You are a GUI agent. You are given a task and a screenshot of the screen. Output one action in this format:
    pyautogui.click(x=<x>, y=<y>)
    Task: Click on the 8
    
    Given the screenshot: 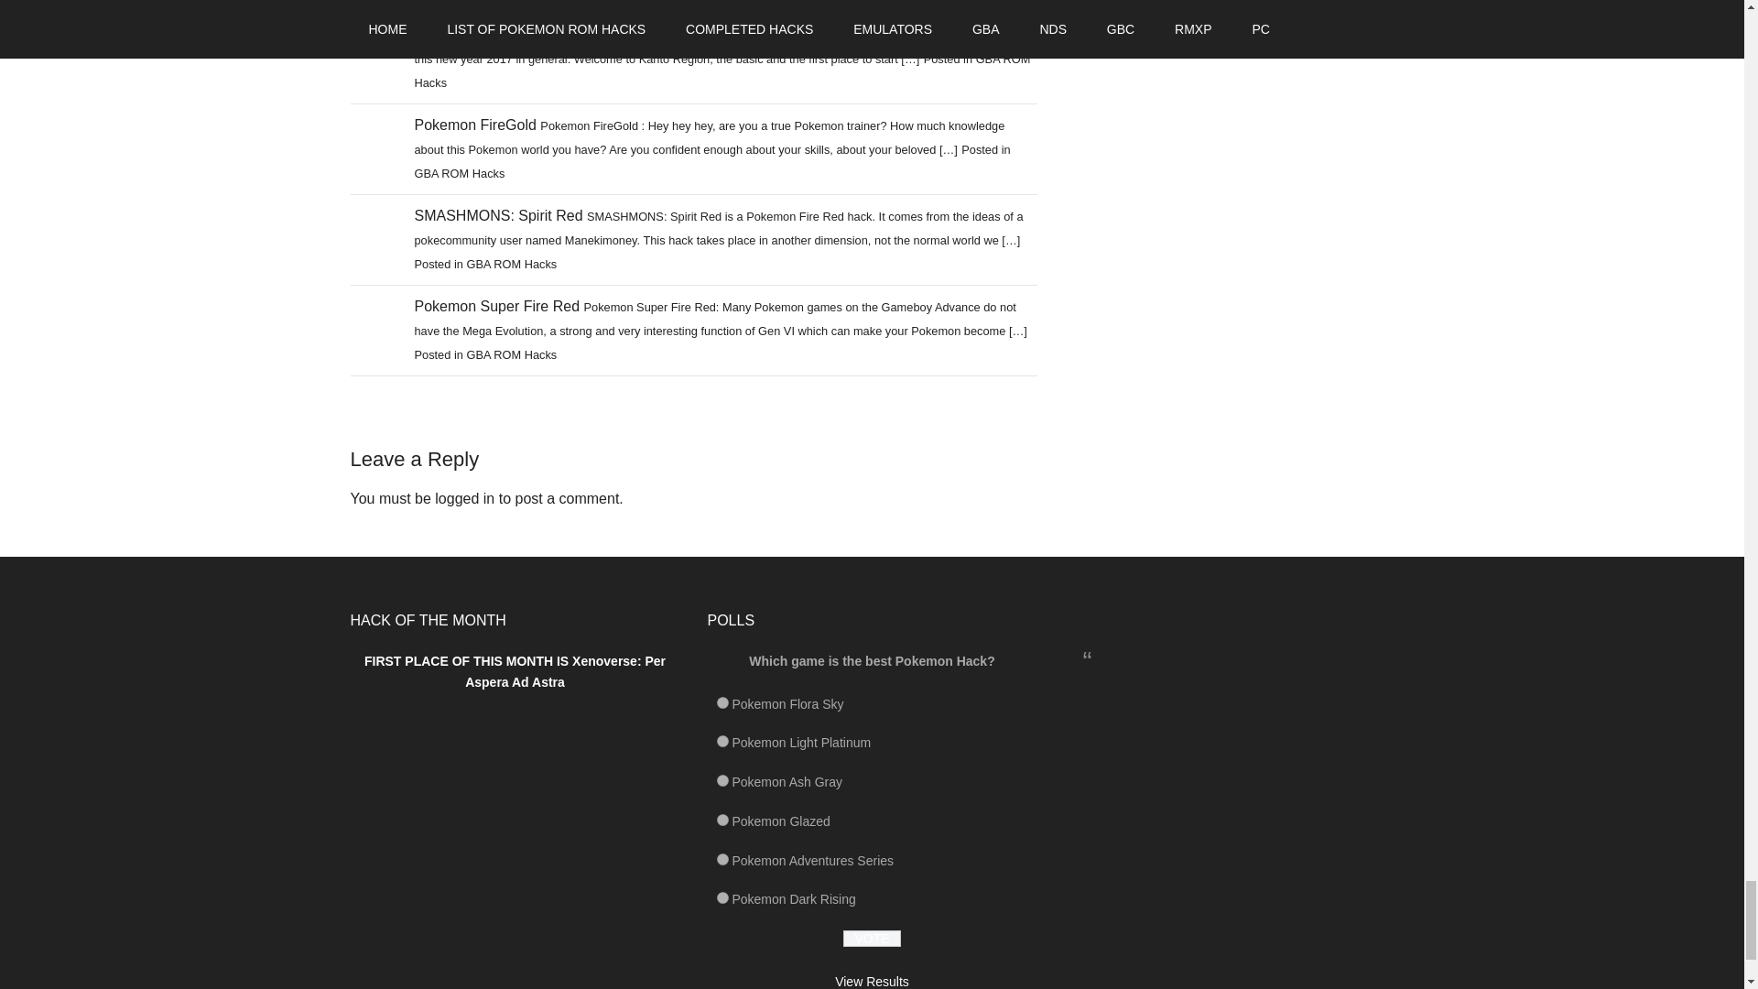 What is the action you would take?
    pyautogui.click(x=722, y=780)
    